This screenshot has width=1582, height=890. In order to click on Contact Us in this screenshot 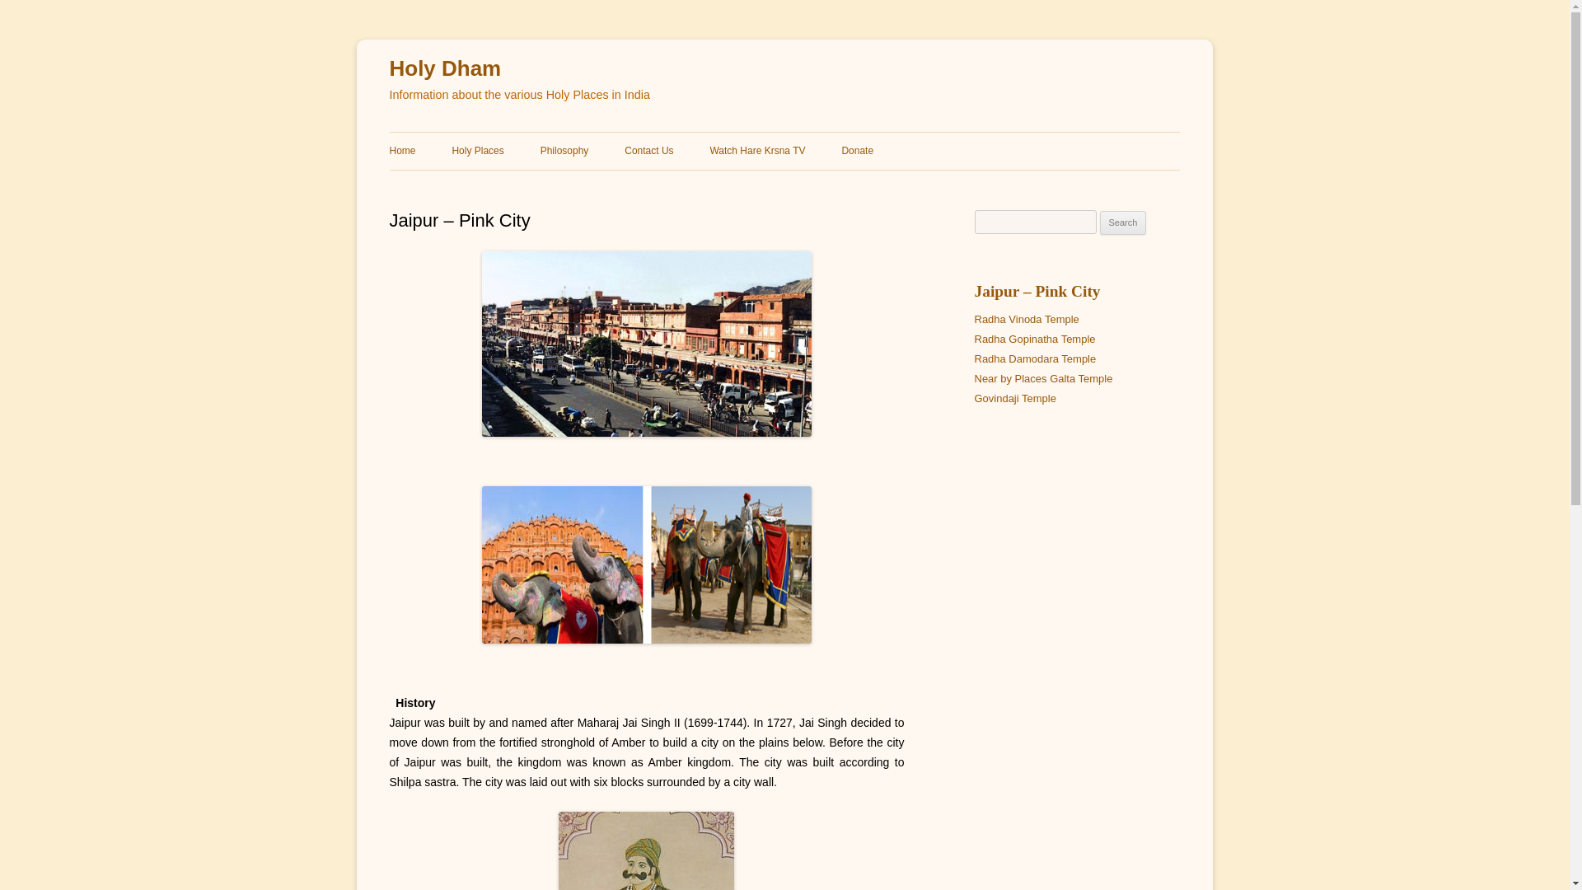, I will do `click(649, 150)`.